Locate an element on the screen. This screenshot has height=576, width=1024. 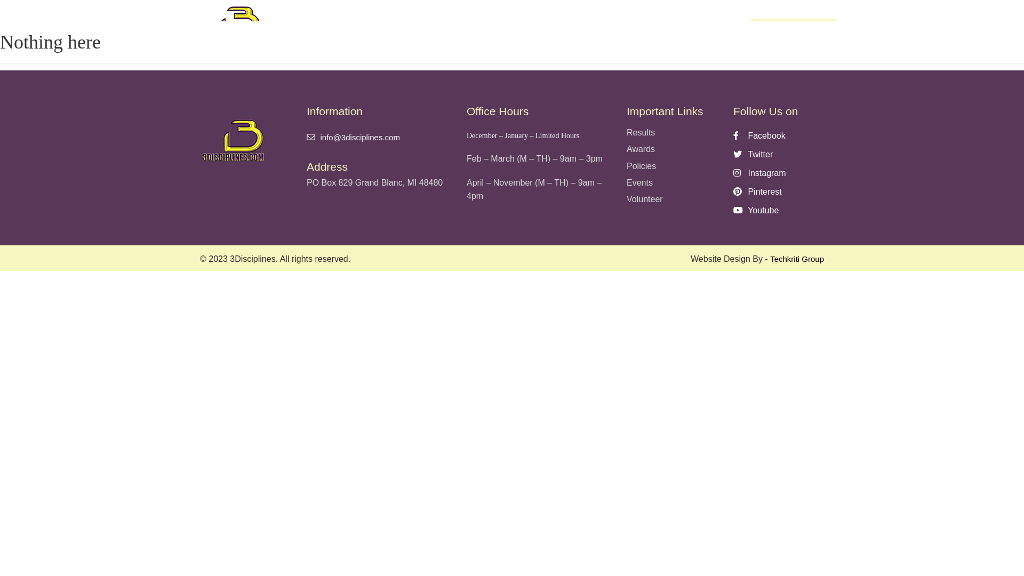
Search is located at coordinates (337, 57).